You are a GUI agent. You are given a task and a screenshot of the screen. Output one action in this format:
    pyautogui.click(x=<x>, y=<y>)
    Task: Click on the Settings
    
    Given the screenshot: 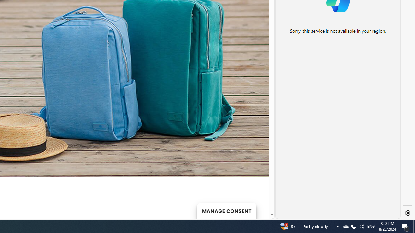 What is the action you would take?
    pyautogui.click(x=408, y=213)
    